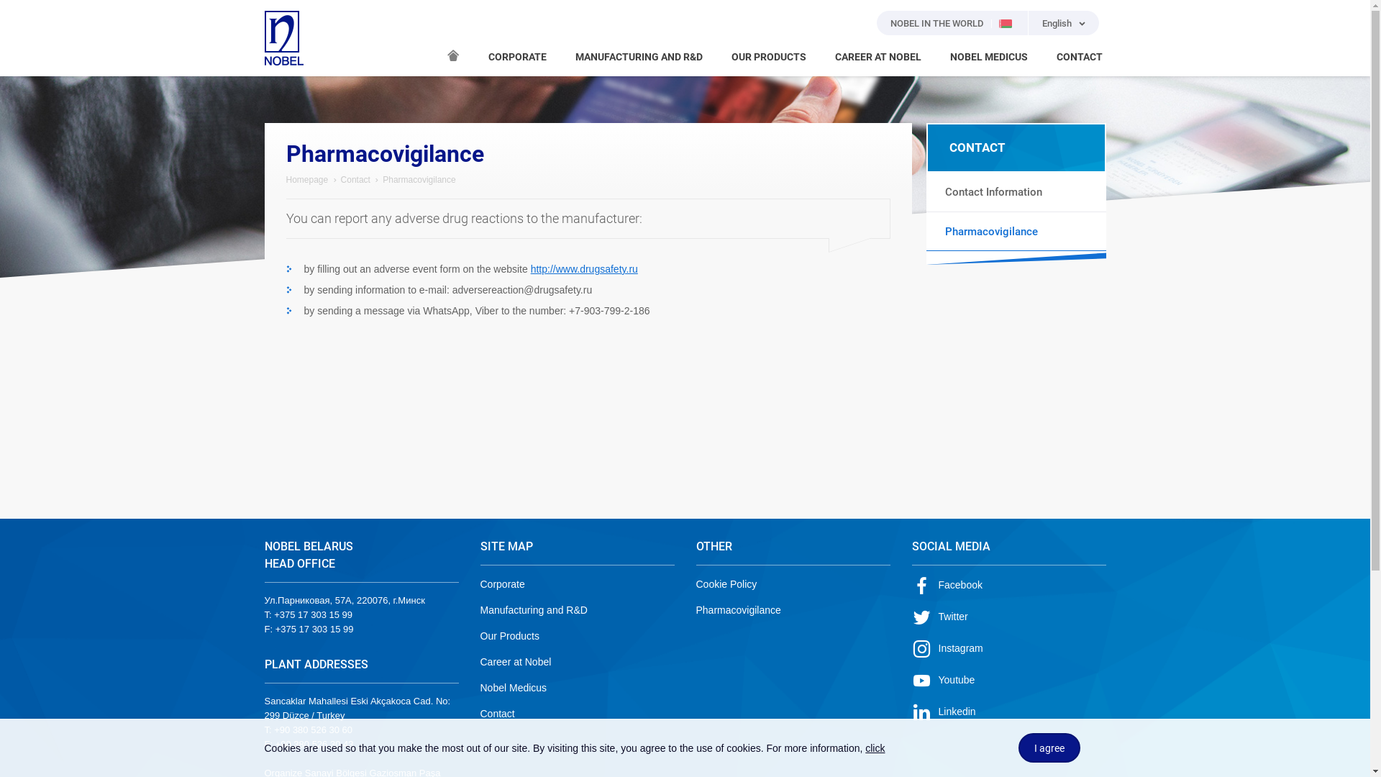 The width and height of the screenshot is (1381, 777). I want to click on Instagram, so click(948, 648).